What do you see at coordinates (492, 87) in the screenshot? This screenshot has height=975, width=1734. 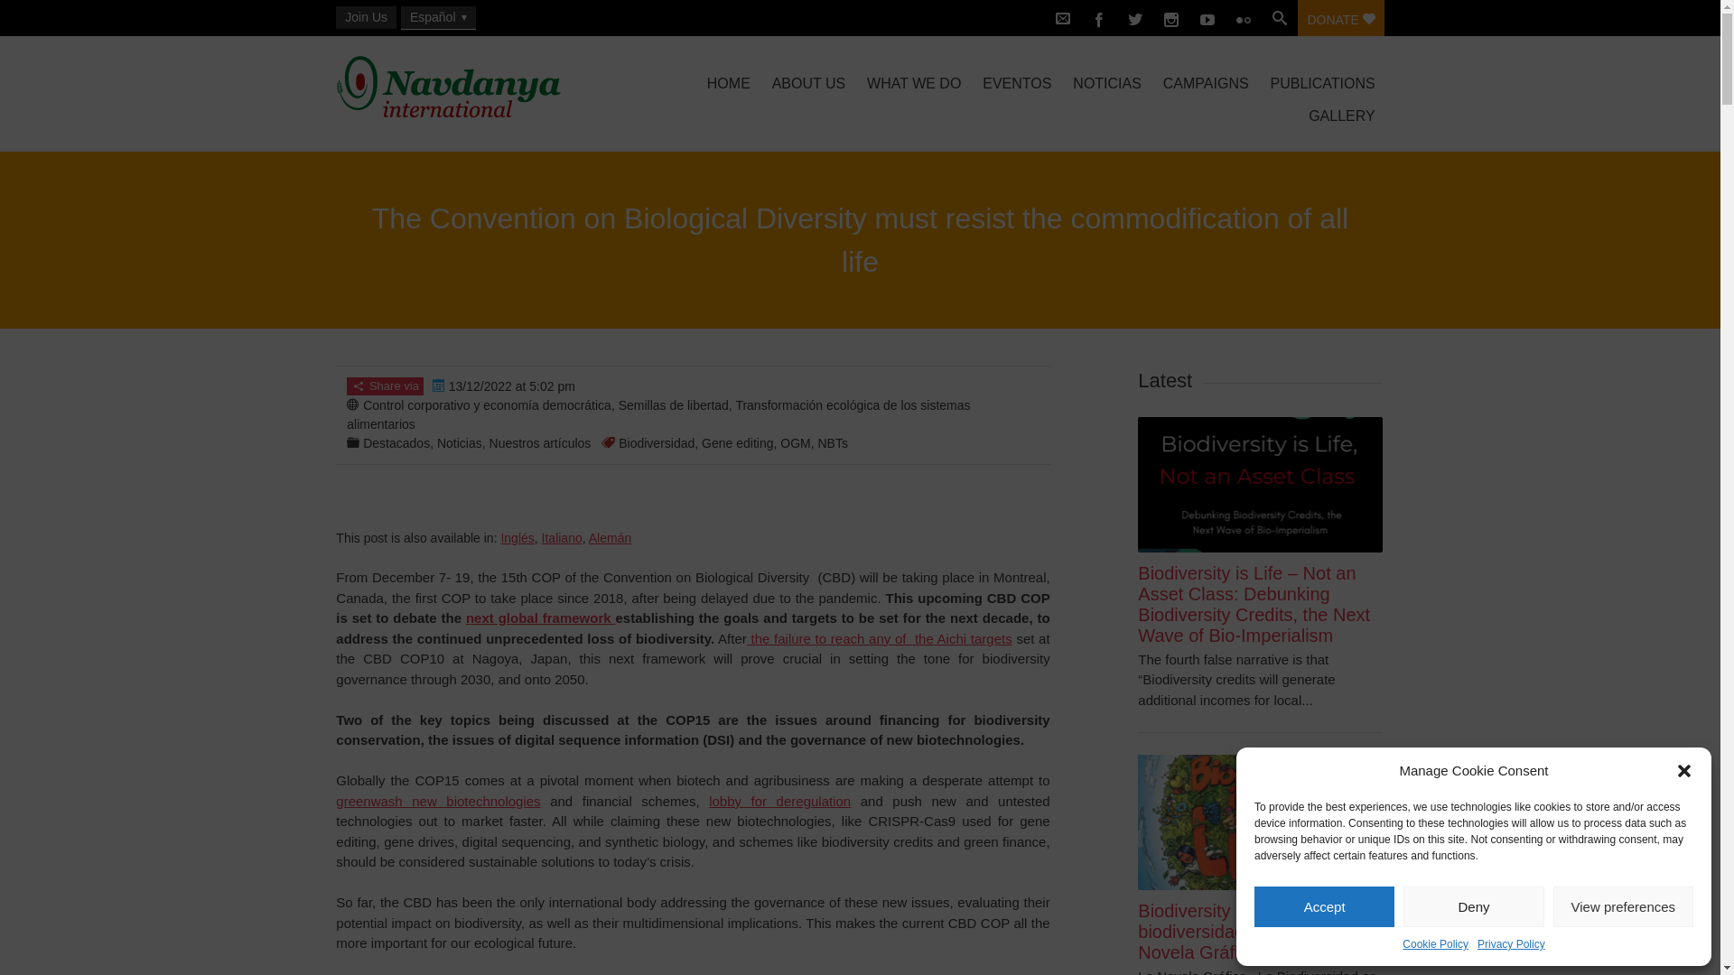 I see `Navdanya international - ` at bounding box center [492, 87].